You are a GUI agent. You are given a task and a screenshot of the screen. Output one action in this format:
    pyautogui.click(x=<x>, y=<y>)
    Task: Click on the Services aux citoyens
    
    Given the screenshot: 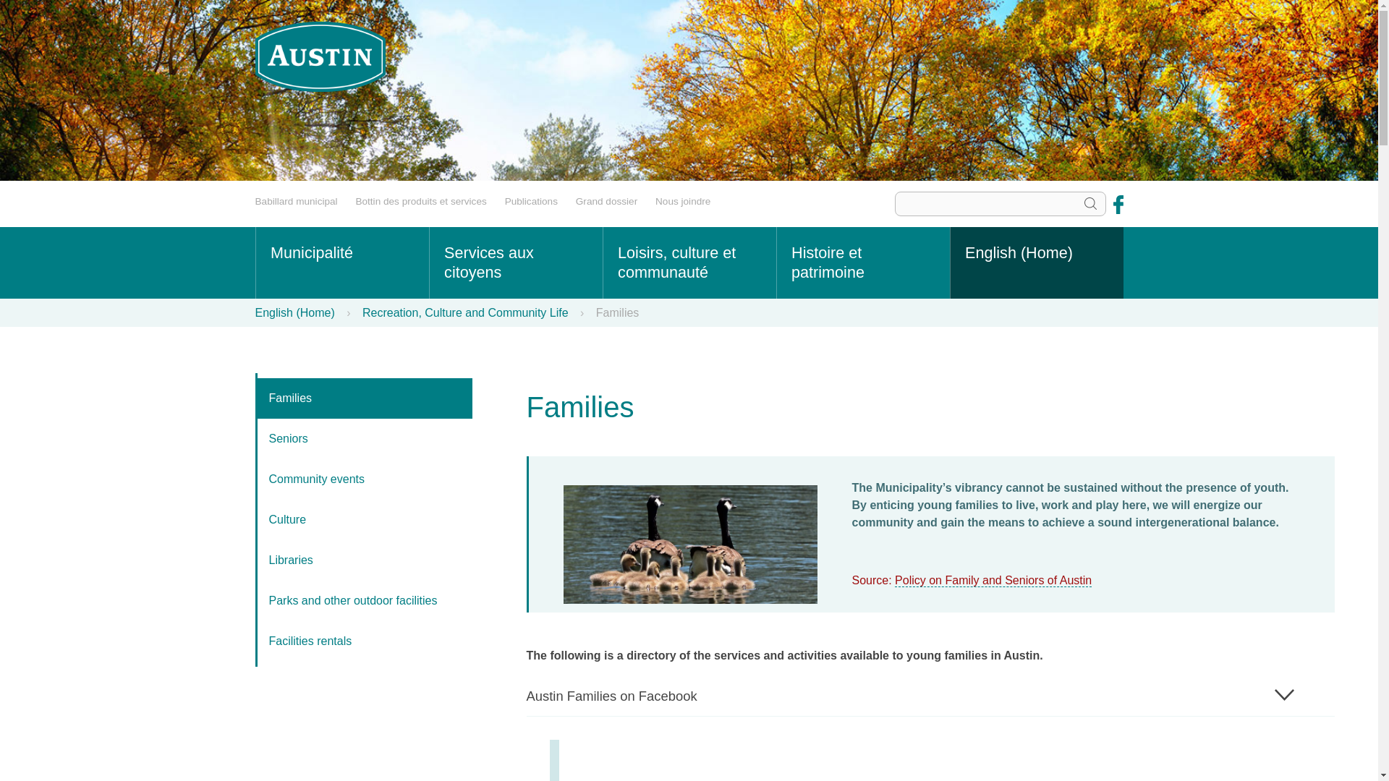 What is the action you would take?
    pyautogui.click(x=514, y=263)
    